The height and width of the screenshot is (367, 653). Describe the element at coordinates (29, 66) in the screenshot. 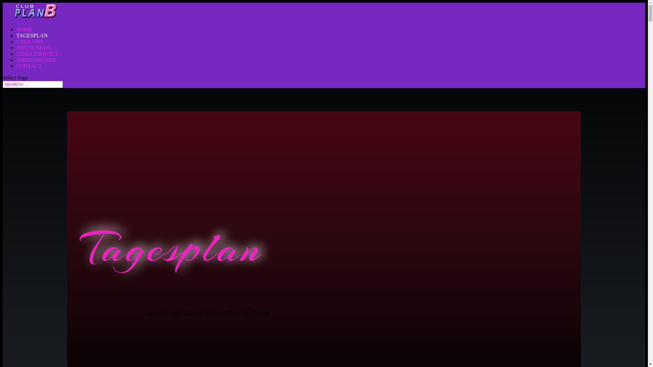

I see `CONTACT` at that location.